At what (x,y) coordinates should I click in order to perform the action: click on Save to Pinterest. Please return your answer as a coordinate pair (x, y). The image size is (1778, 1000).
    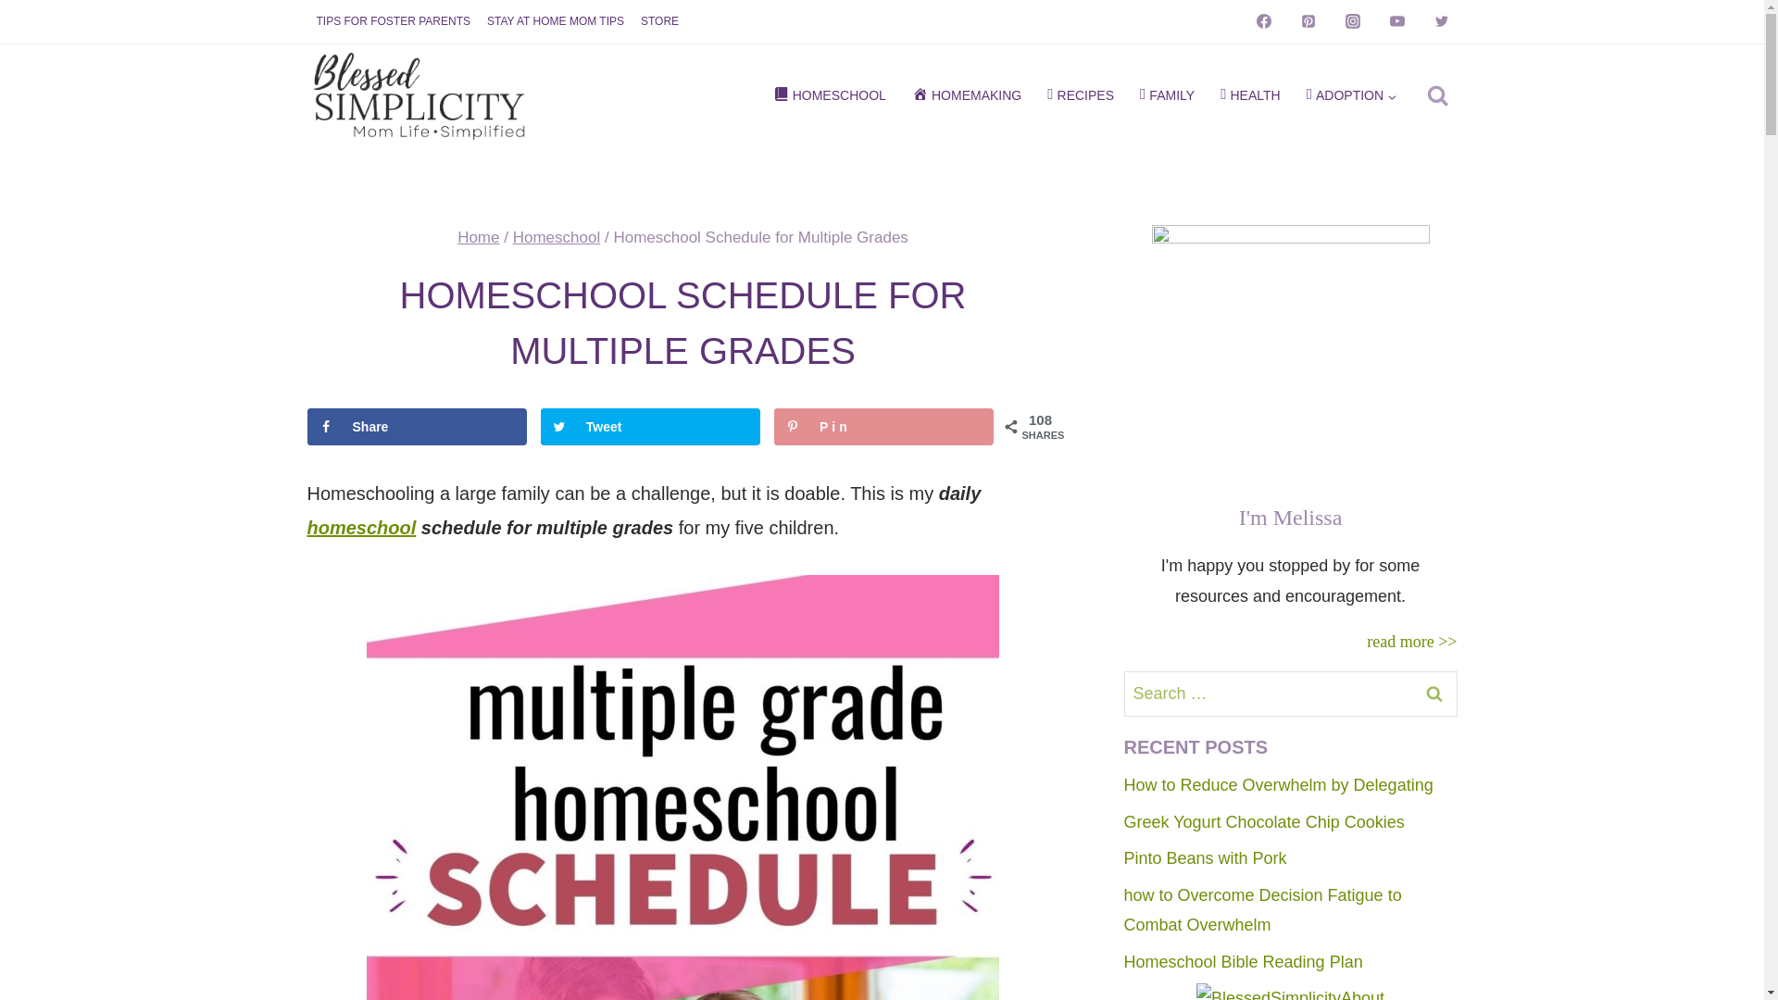
    Looking at the image, I should click on (883, 426).